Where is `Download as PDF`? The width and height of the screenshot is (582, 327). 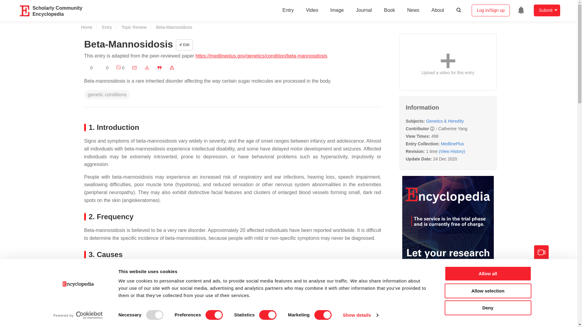
Download as PDF is located at coordinates (147, 68).